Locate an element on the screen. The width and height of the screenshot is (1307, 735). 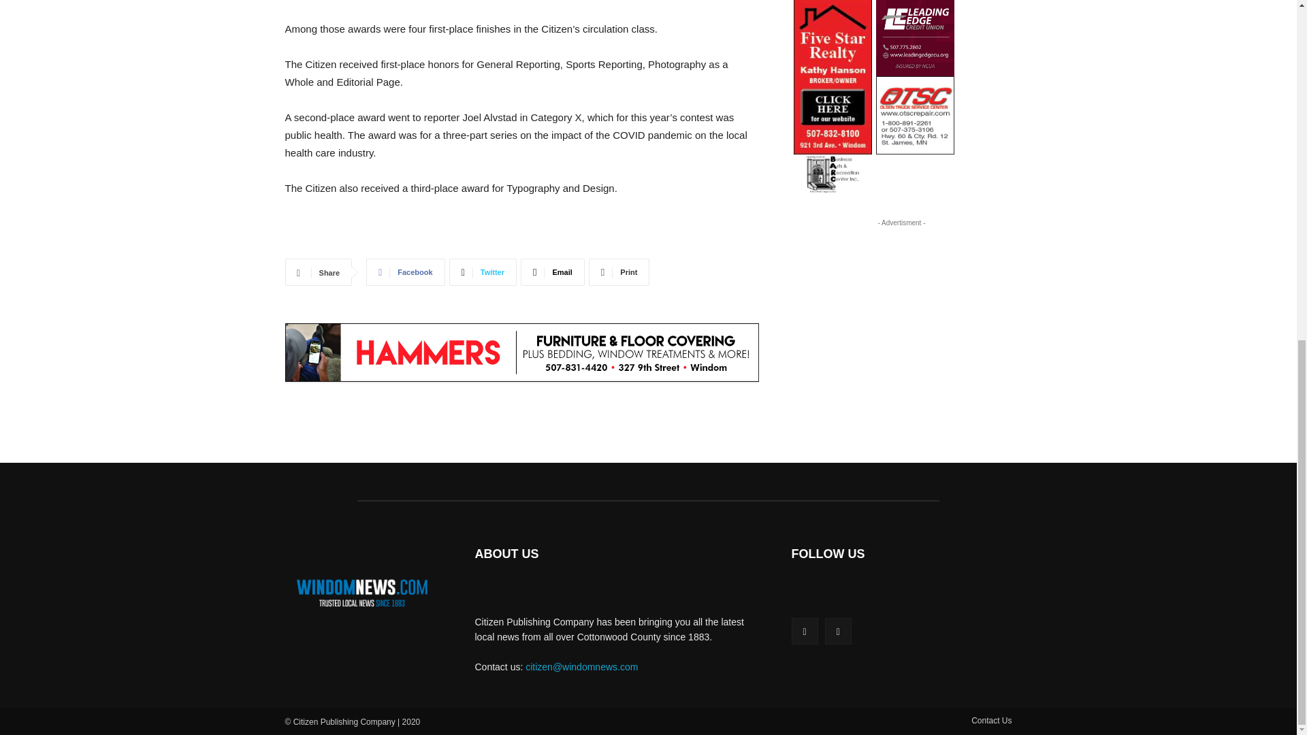
Facebook is located at coordinates (804, 632).